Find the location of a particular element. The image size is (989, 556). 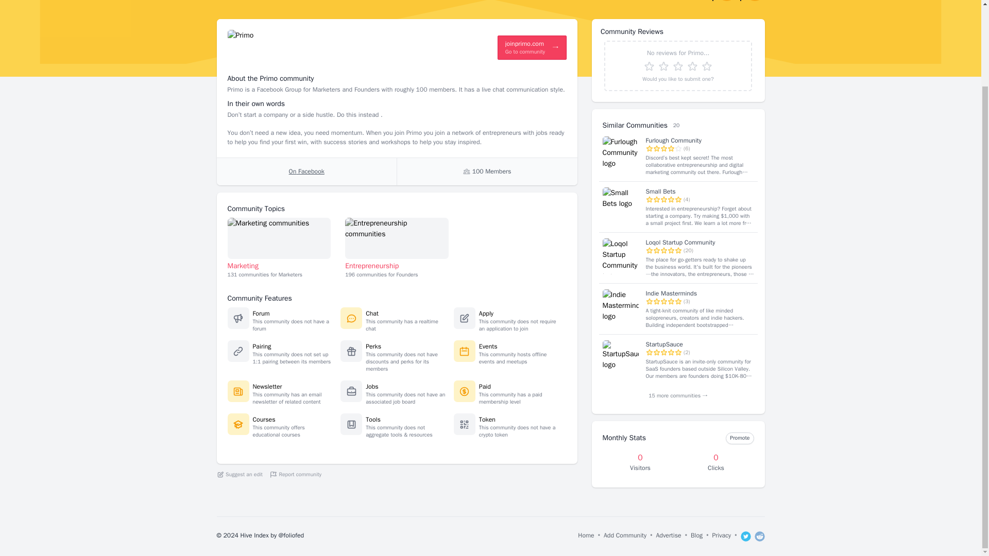

On Facebook is located at coordinates (678, 65).